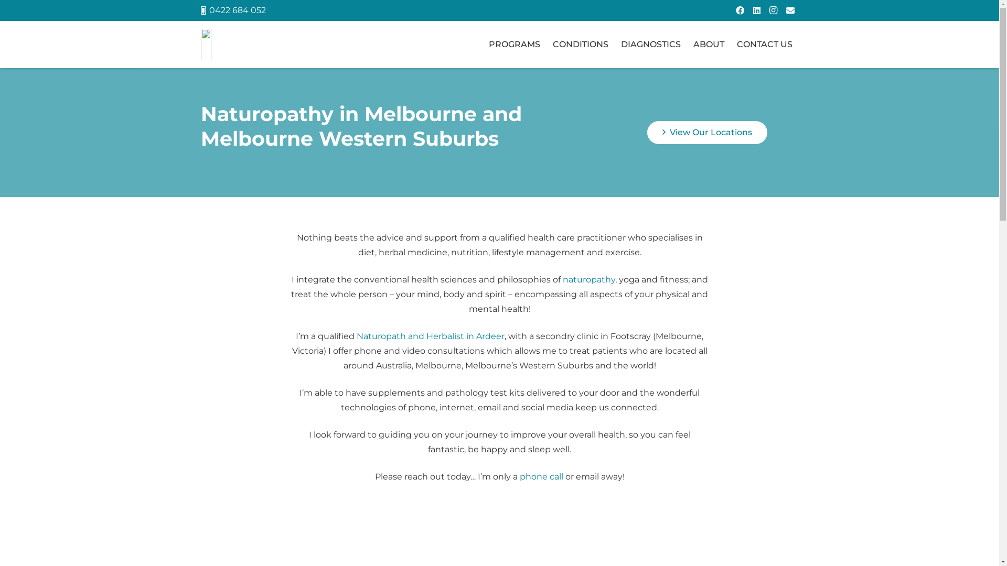 Image resolution: width=1007 pixels, height=566 pixels. I want to click on PROGRAMS, so click(515, 45).